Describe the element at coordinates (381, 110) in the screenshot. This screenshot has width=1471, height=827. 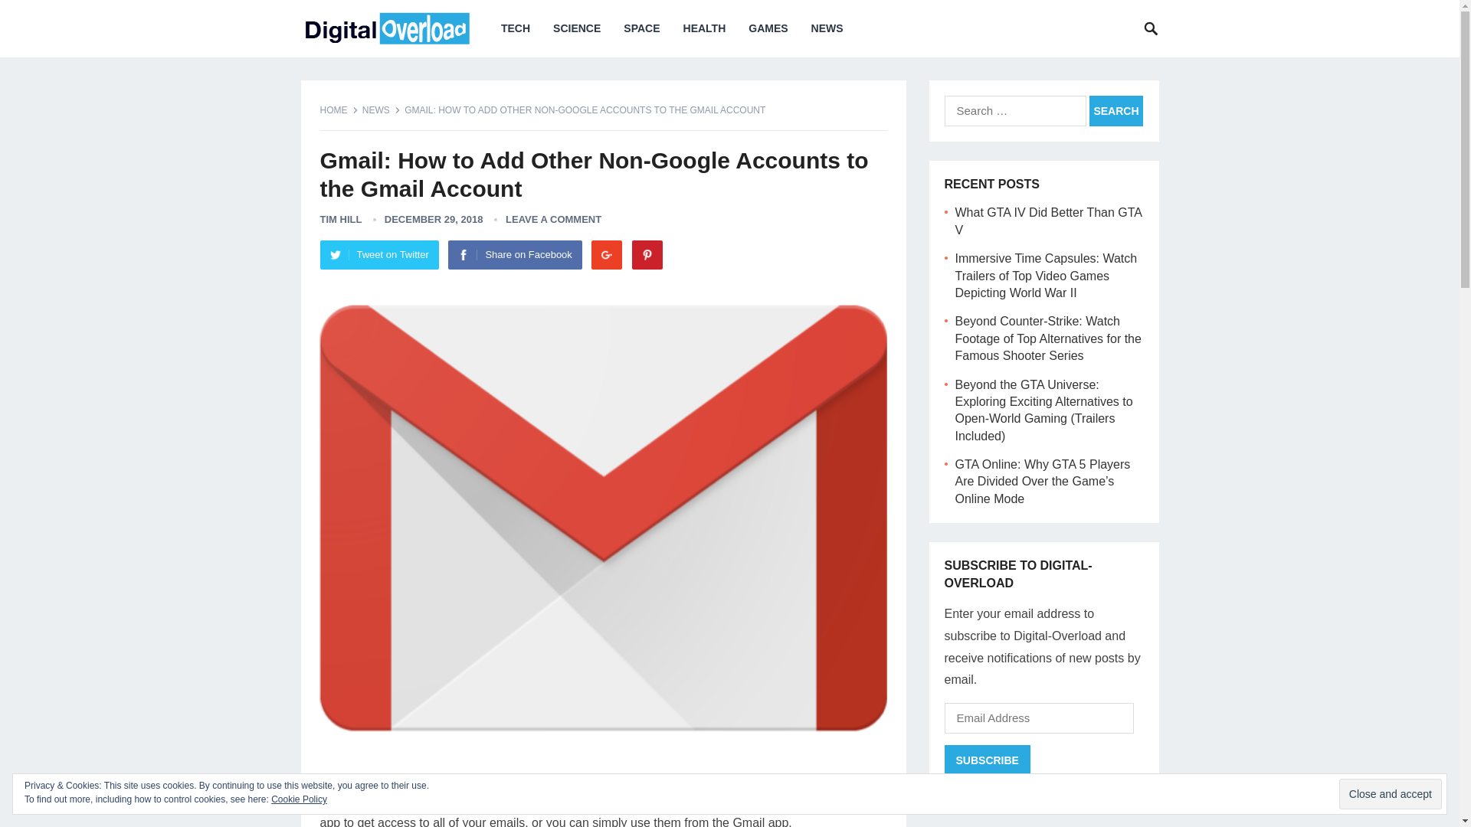
I see `NEWS` at that location.